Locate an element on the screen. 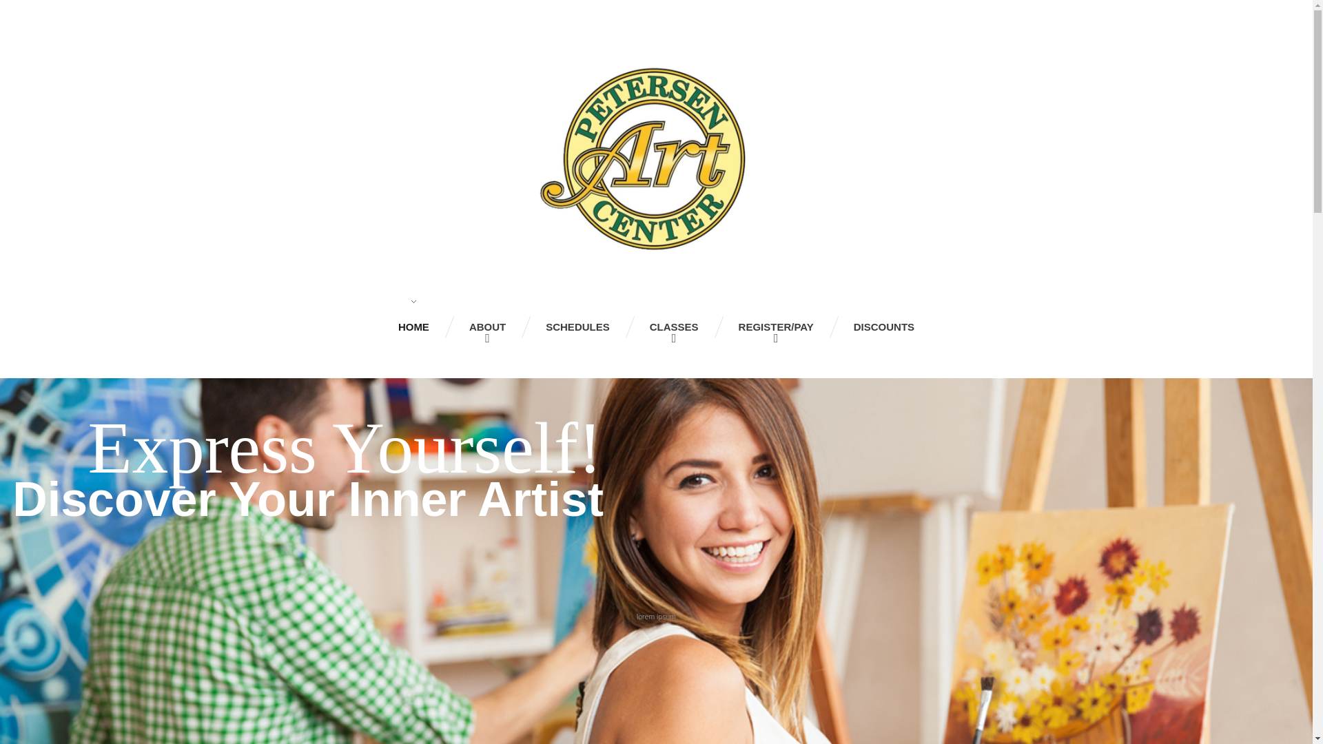  ABOUT is located at coordinates (487, 327).